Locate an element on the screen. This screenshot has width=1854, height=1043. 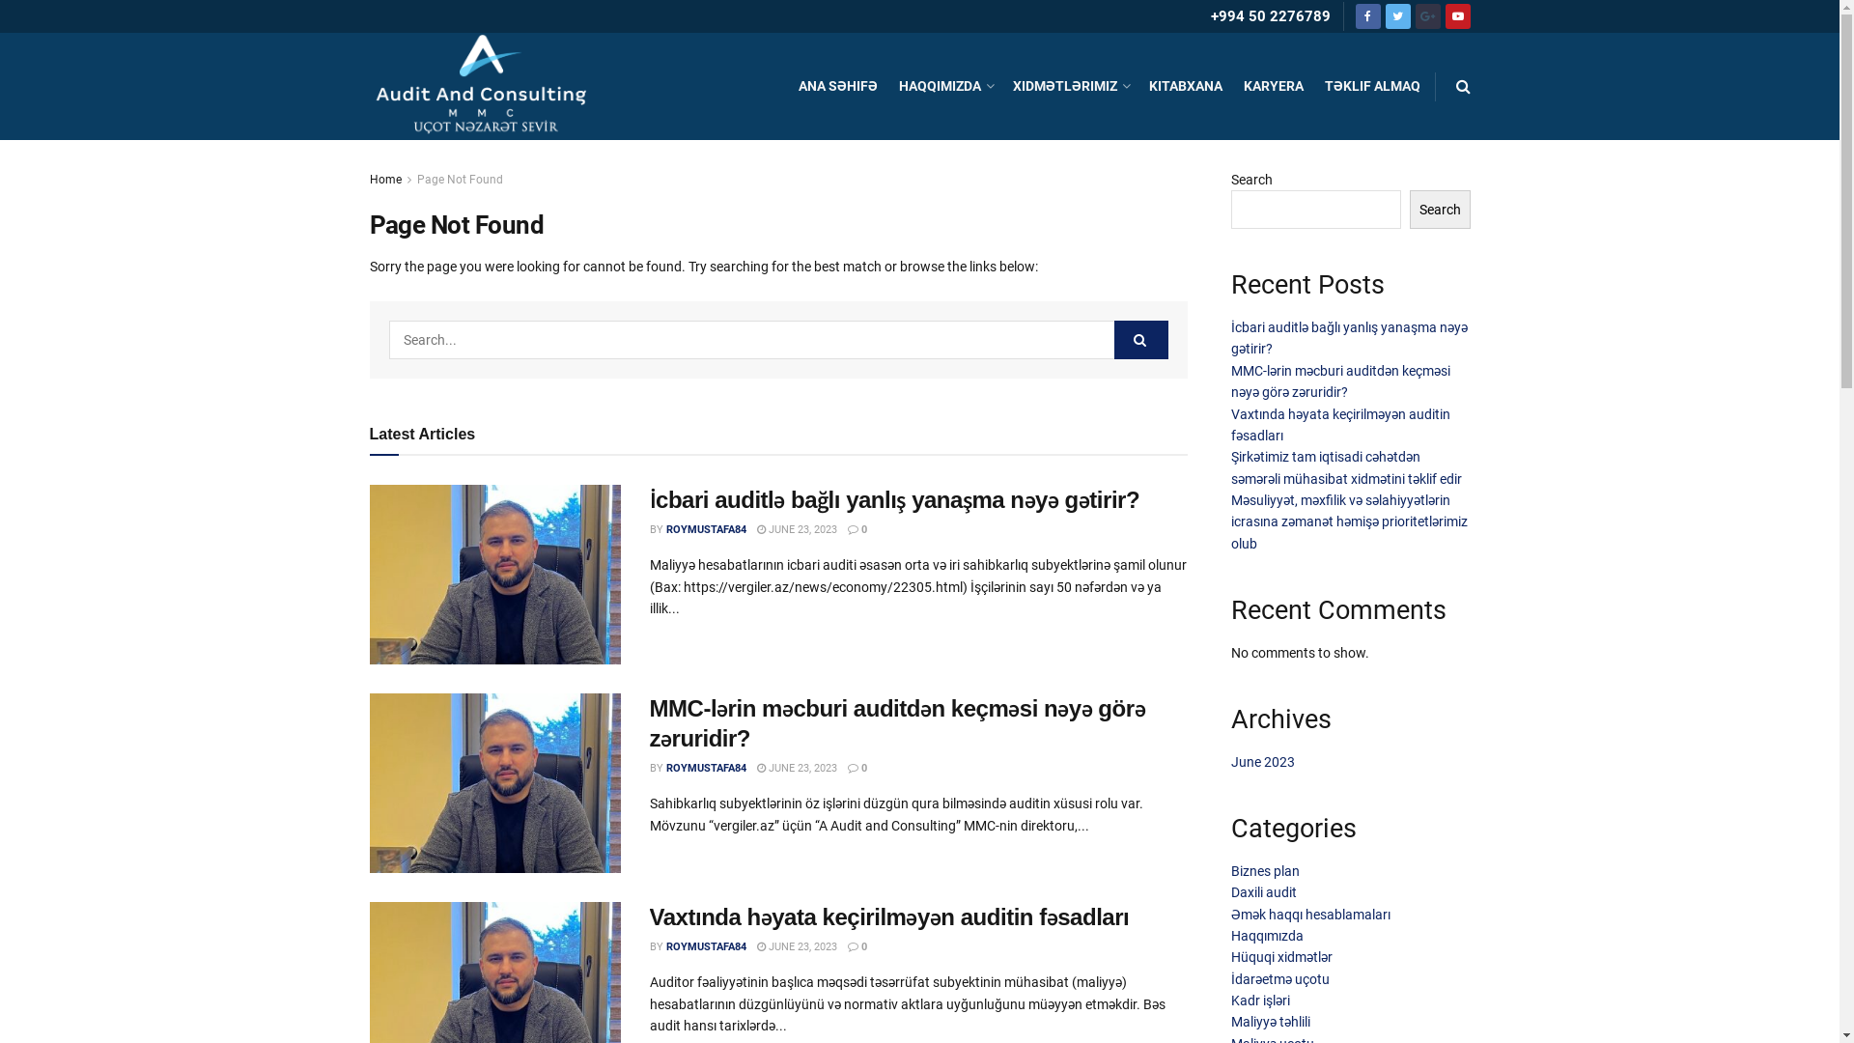
ROYMUSTAFA84 is located at coordinates (707, 529).